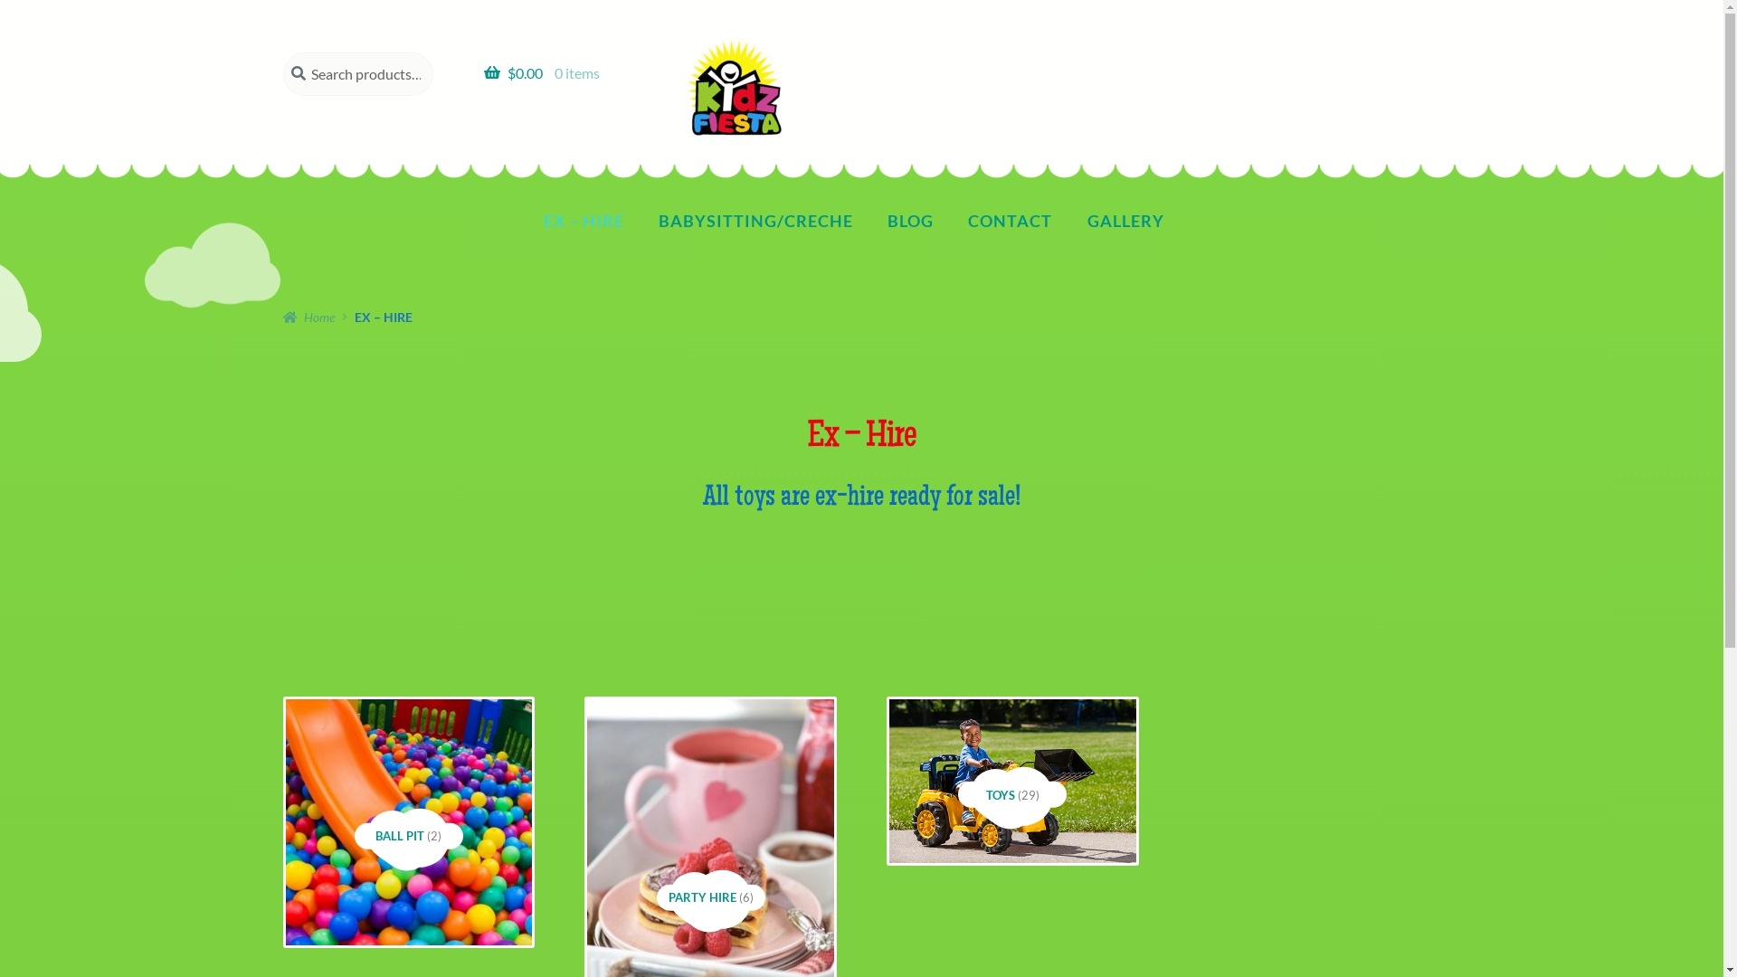 This screenshot has width=1737, height=977. I want to click on $0.00 0 items, so click(559, 73).